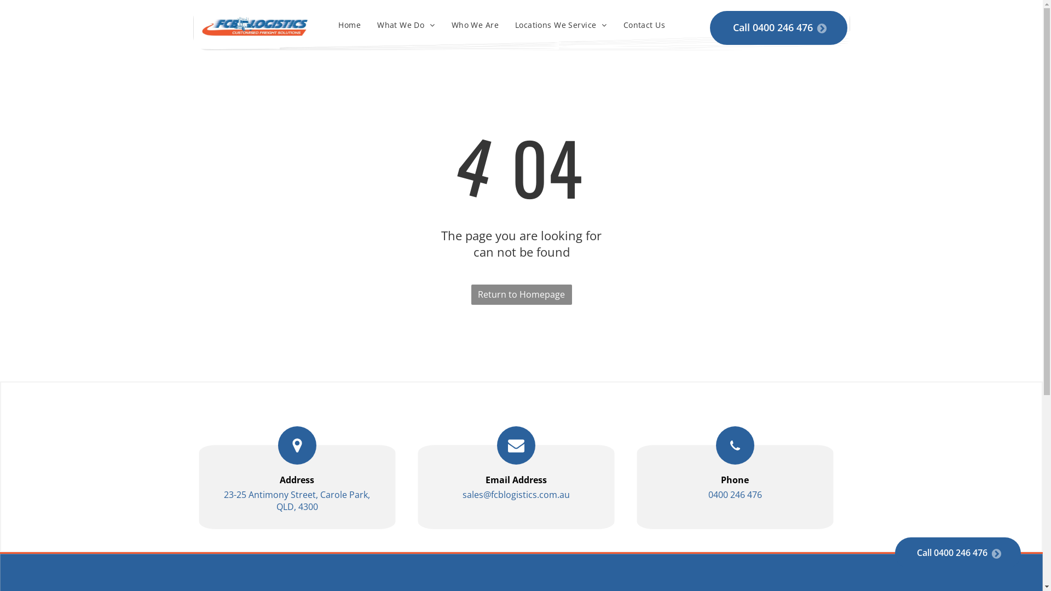 The height and width of the screenshot is (591, 1051). Describe the element at coordinates (516, 445) in the screenshot. I see `Email Icon` at that location.